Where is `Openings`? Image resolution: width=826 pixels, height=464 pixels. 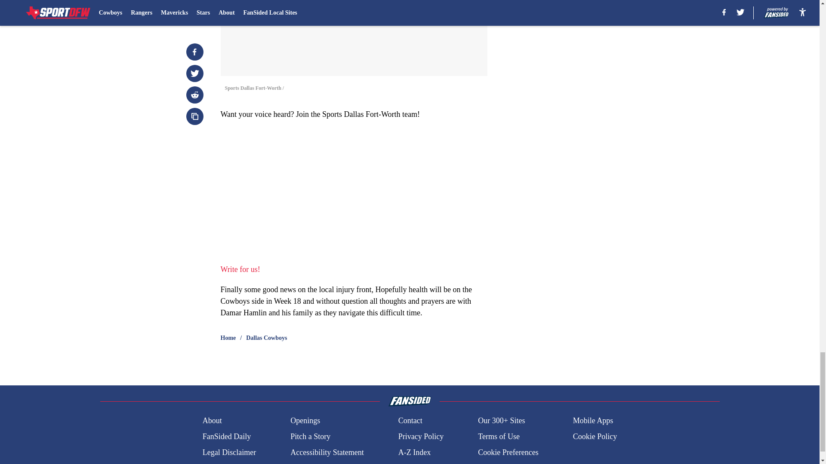 Openings is located at coordinates (305, 420).